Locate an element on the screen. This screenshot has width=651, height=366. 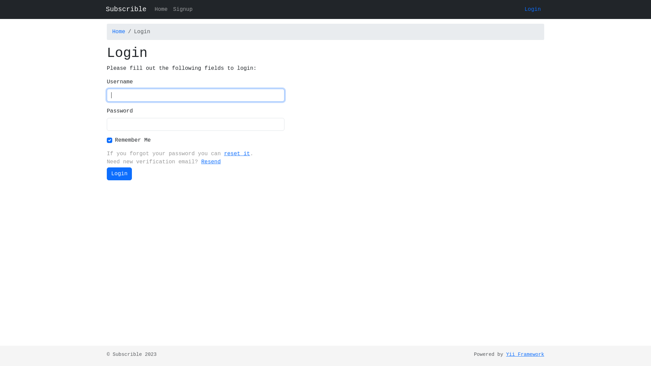
Home is located at coordinates (161, 9).